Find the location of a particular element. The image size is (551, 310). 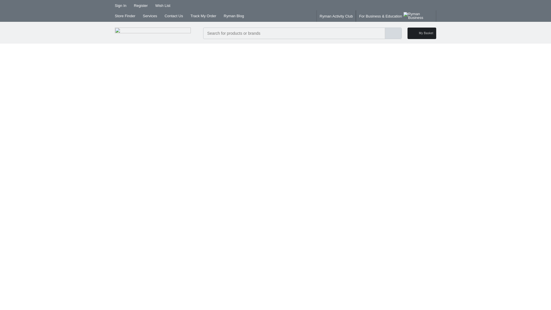

Register is located at coordinates (141, 6).